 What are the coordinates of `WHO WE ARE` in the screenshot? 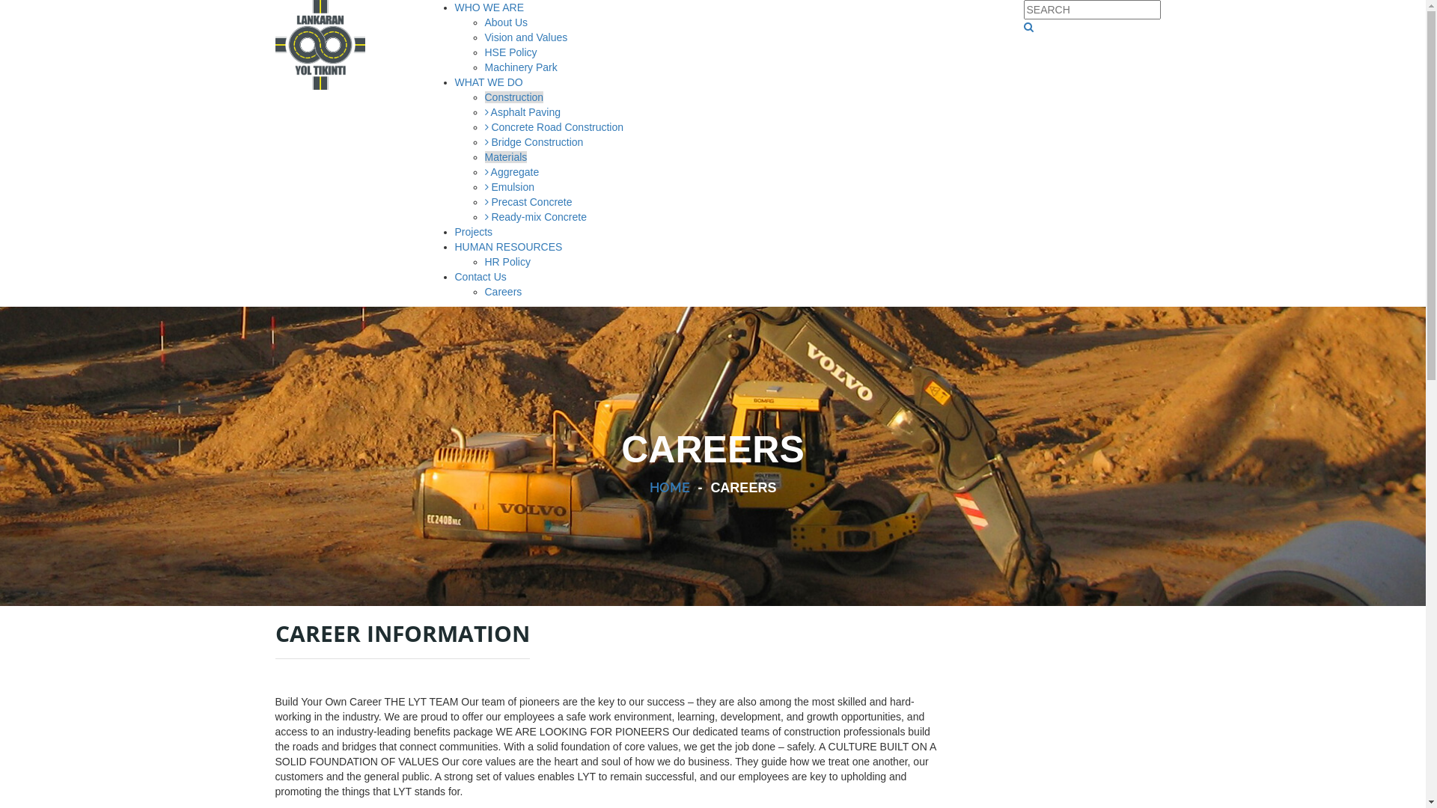 It's located at (489, 7).